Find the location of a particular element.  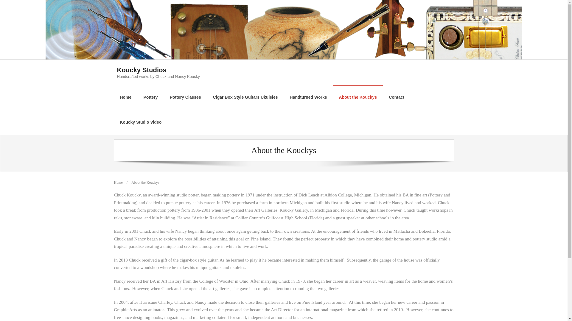

About the Kouckys is located at coordinates (358, 97).